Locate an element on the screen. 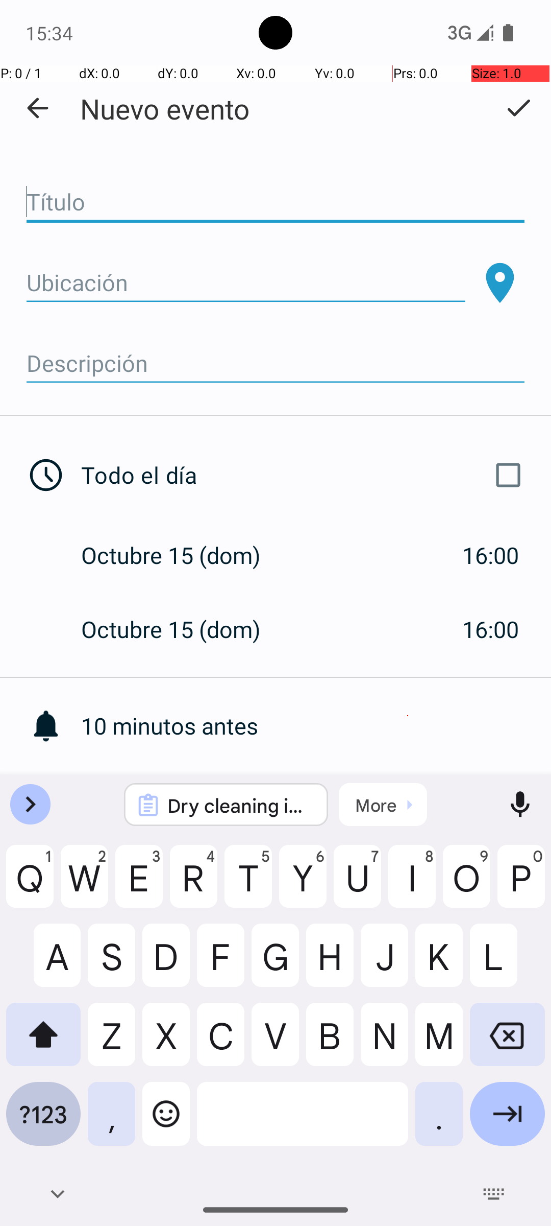 The height and width of the screenshot is (1226, 551). 10 minutos antes is located at coordinates (316, 725).